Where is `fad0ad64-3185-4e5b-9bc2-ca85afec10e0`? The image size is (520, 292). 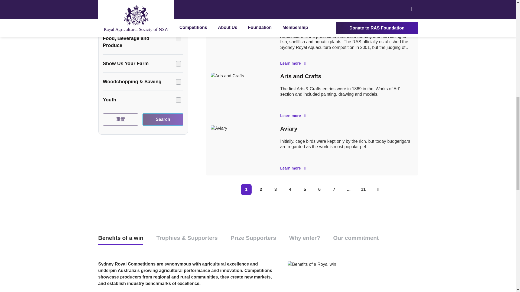
fad0ad64-3185-4e5b-9bc2-ca85afec10e0 is located at coordinates (178, 21).